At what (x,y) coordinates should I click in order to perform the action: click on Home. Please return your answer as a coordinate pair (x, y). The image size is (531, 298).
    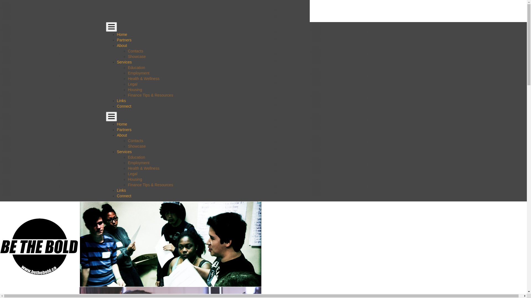
    Looking at the image, I should click on (122, 34).